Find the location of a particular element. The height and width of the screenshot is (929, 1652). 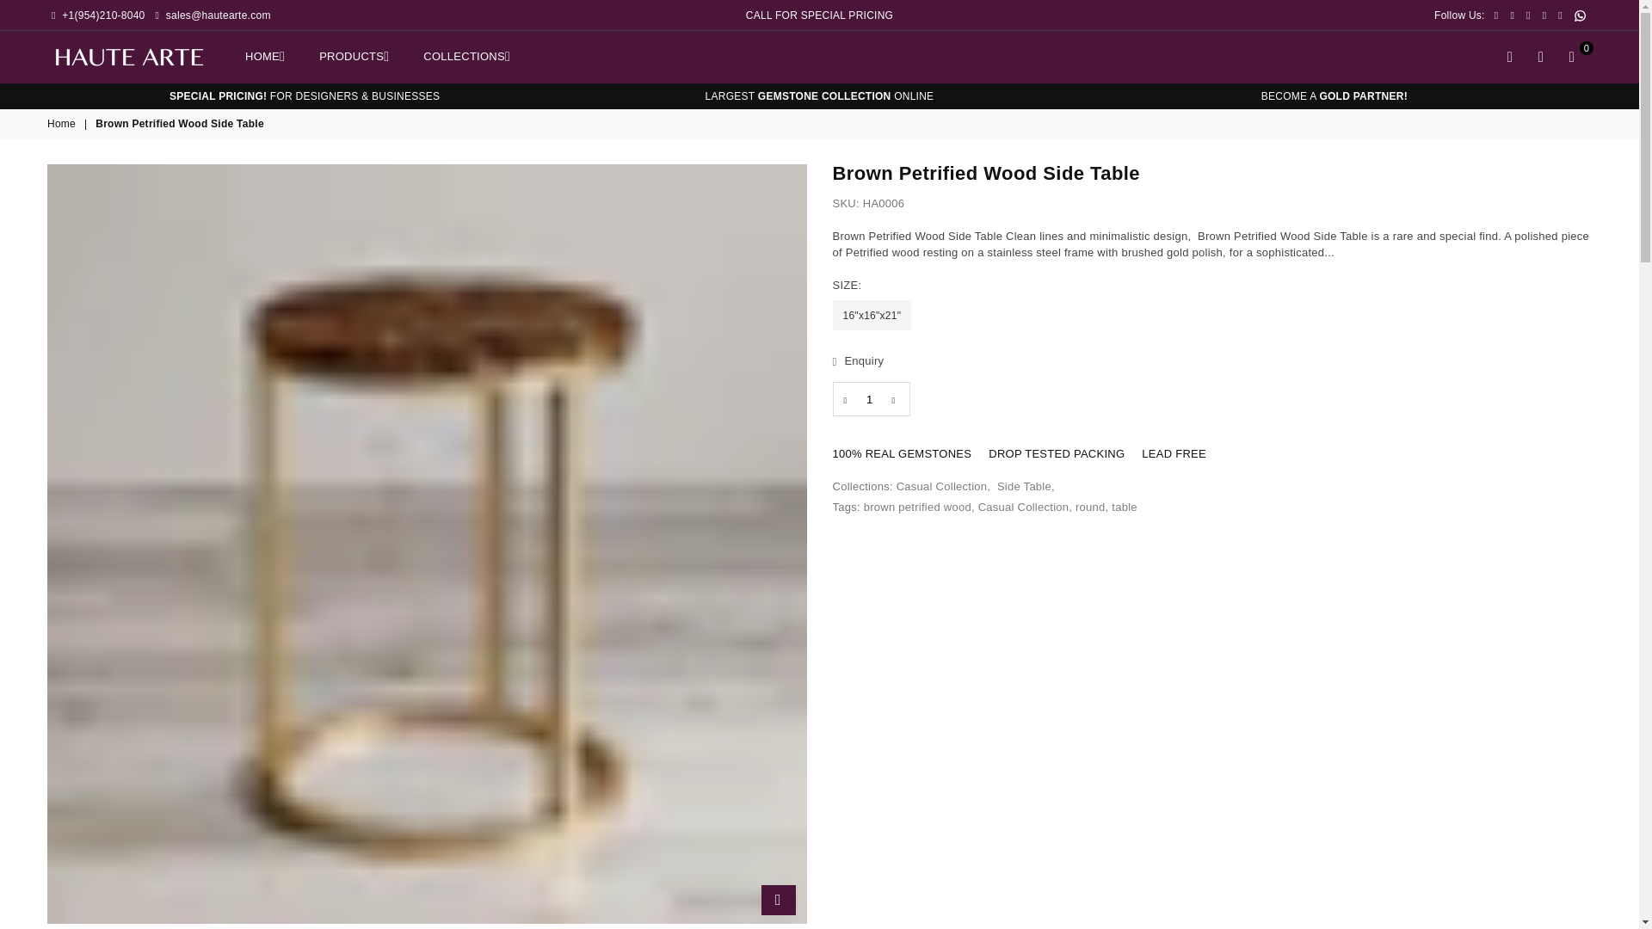

Instagram is located at coordinates (1544, 15).